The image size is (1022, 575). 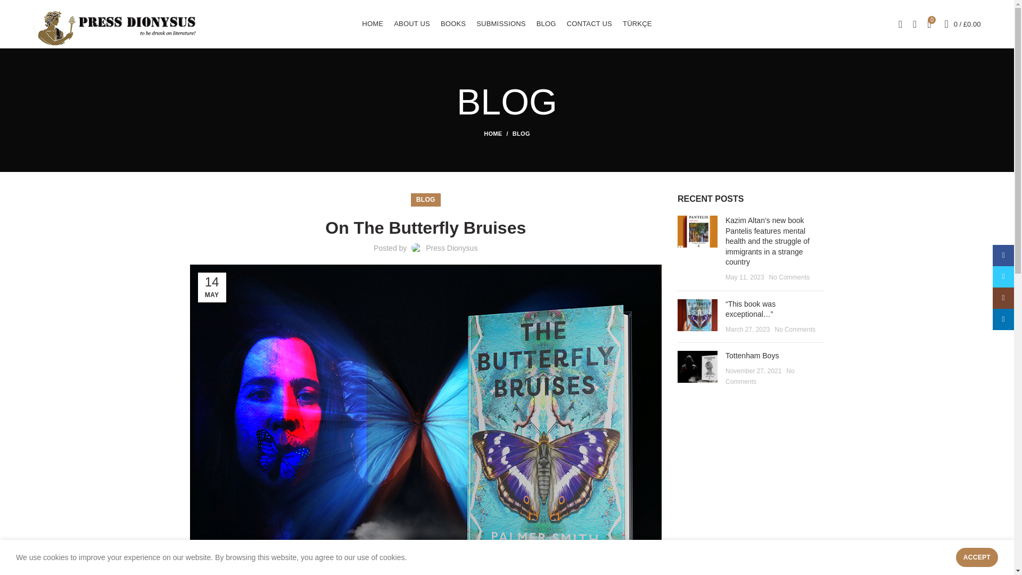 I want to click on SUBMISSIONS, so click(x=501, y=23).